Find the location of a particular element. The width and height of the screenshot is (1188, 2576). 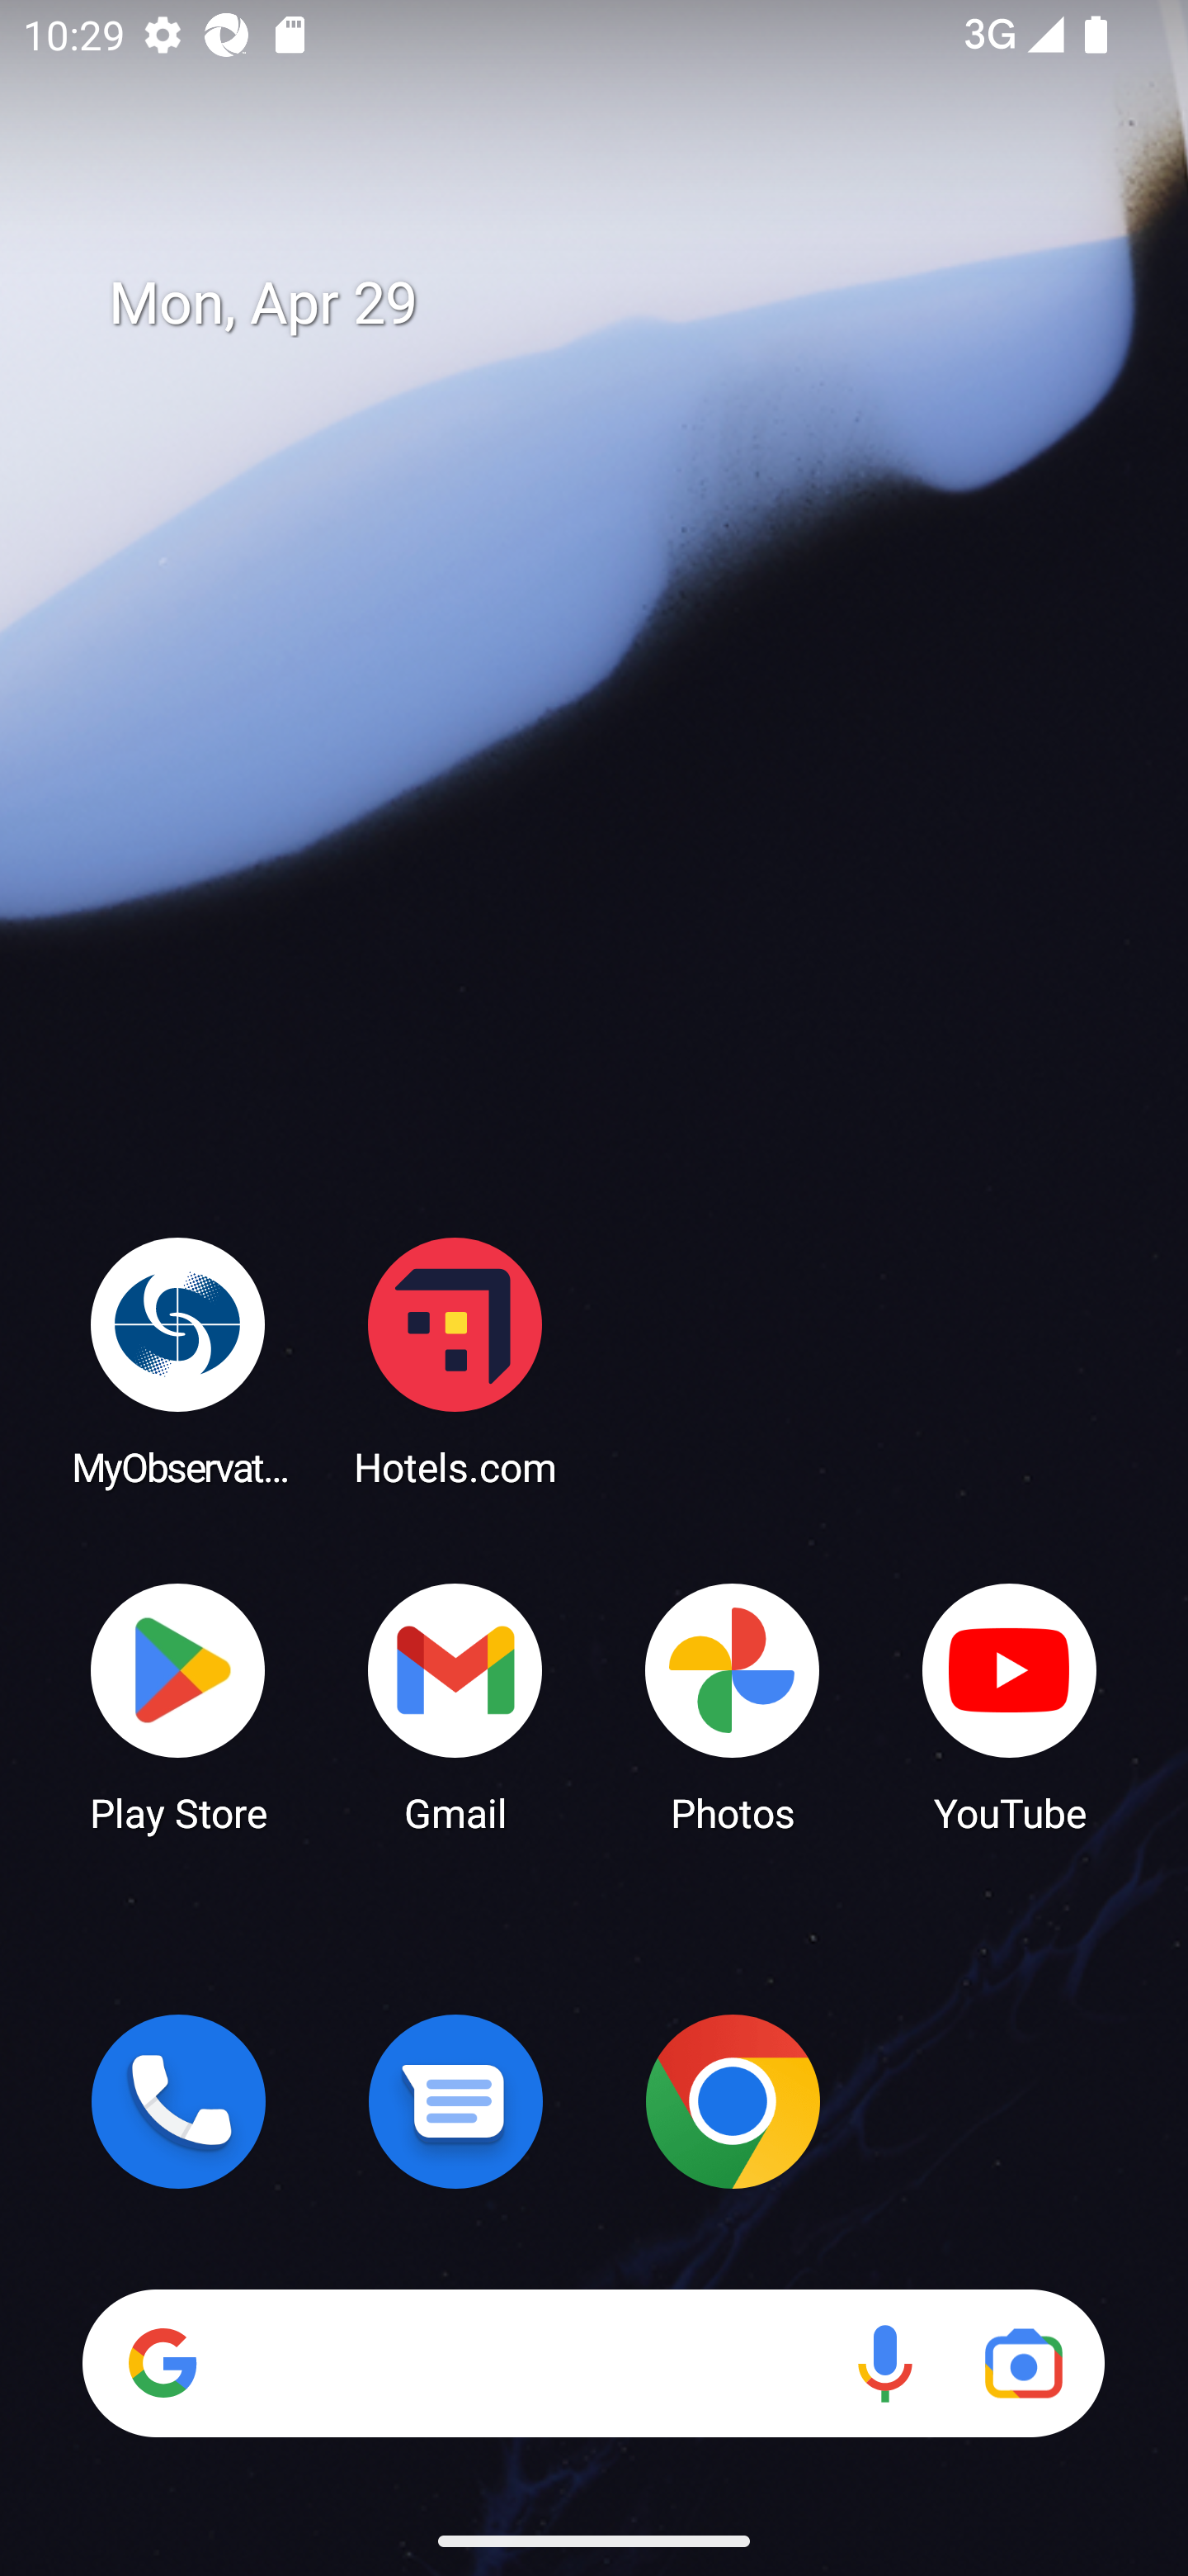

Hotels.com is located at coordinates (455, 1361).